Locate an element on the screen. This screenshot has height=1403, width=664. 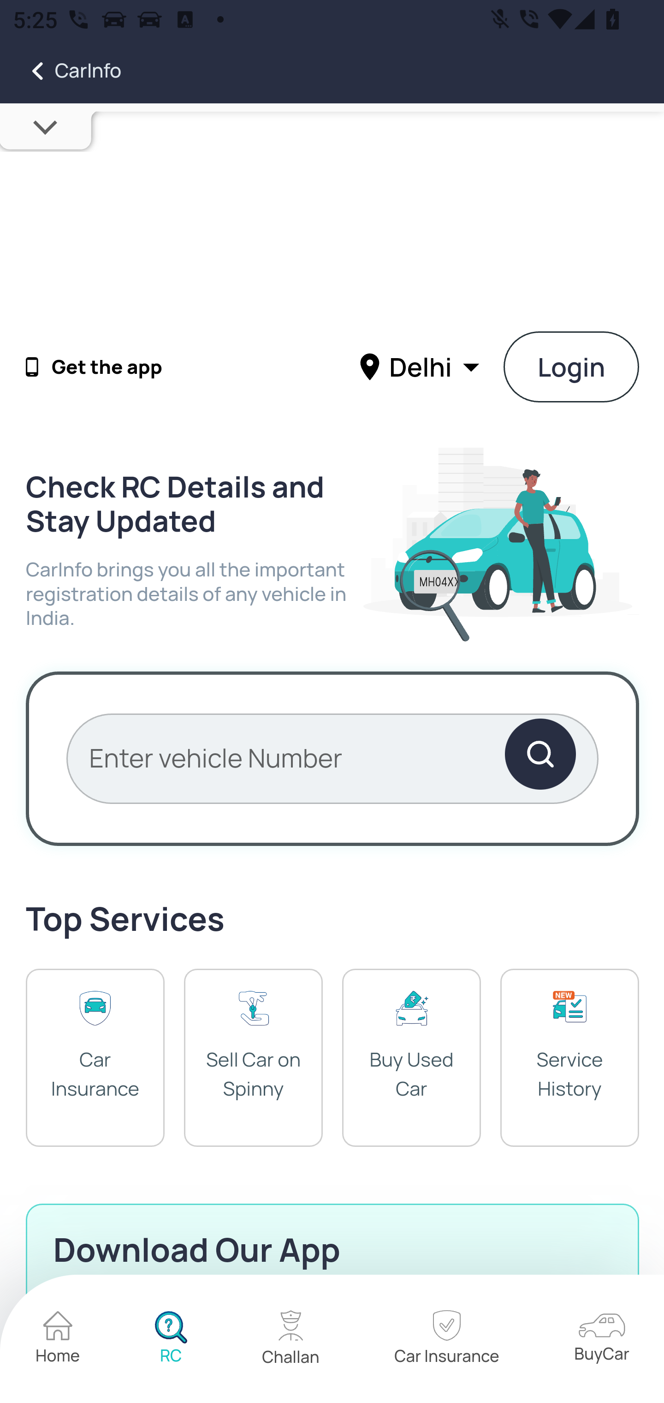
search is located at coordinates (539, 758).